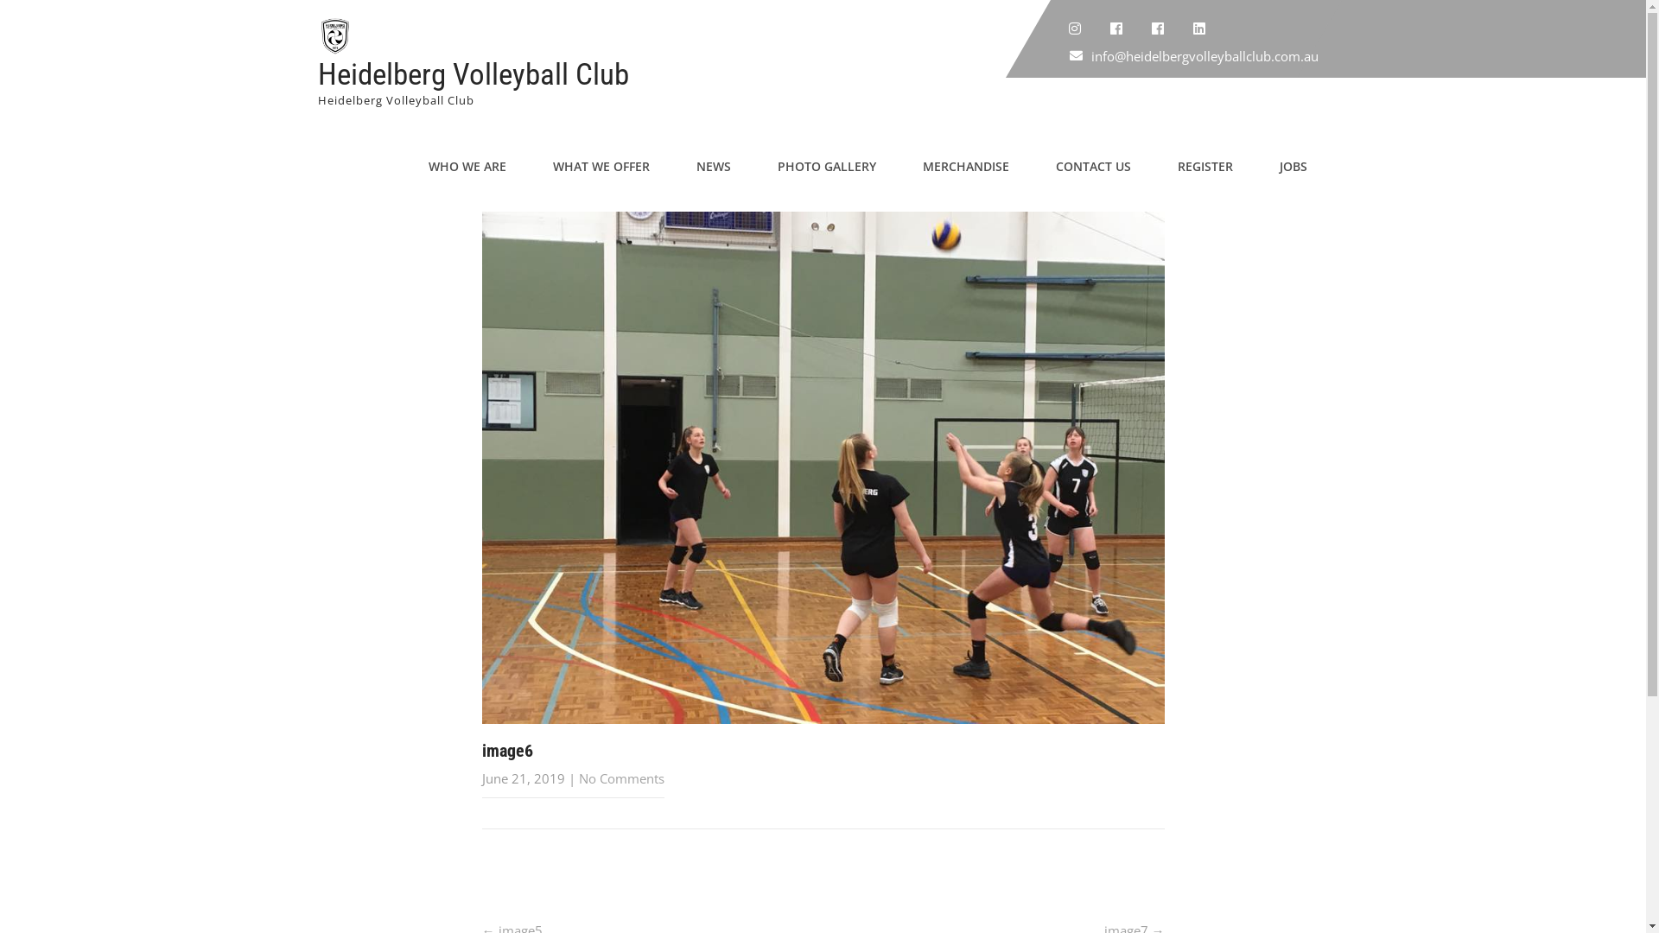  Describe the element at coordinates (1074, 29) in the screenshot. I see `fab fa-instagram` at that location.